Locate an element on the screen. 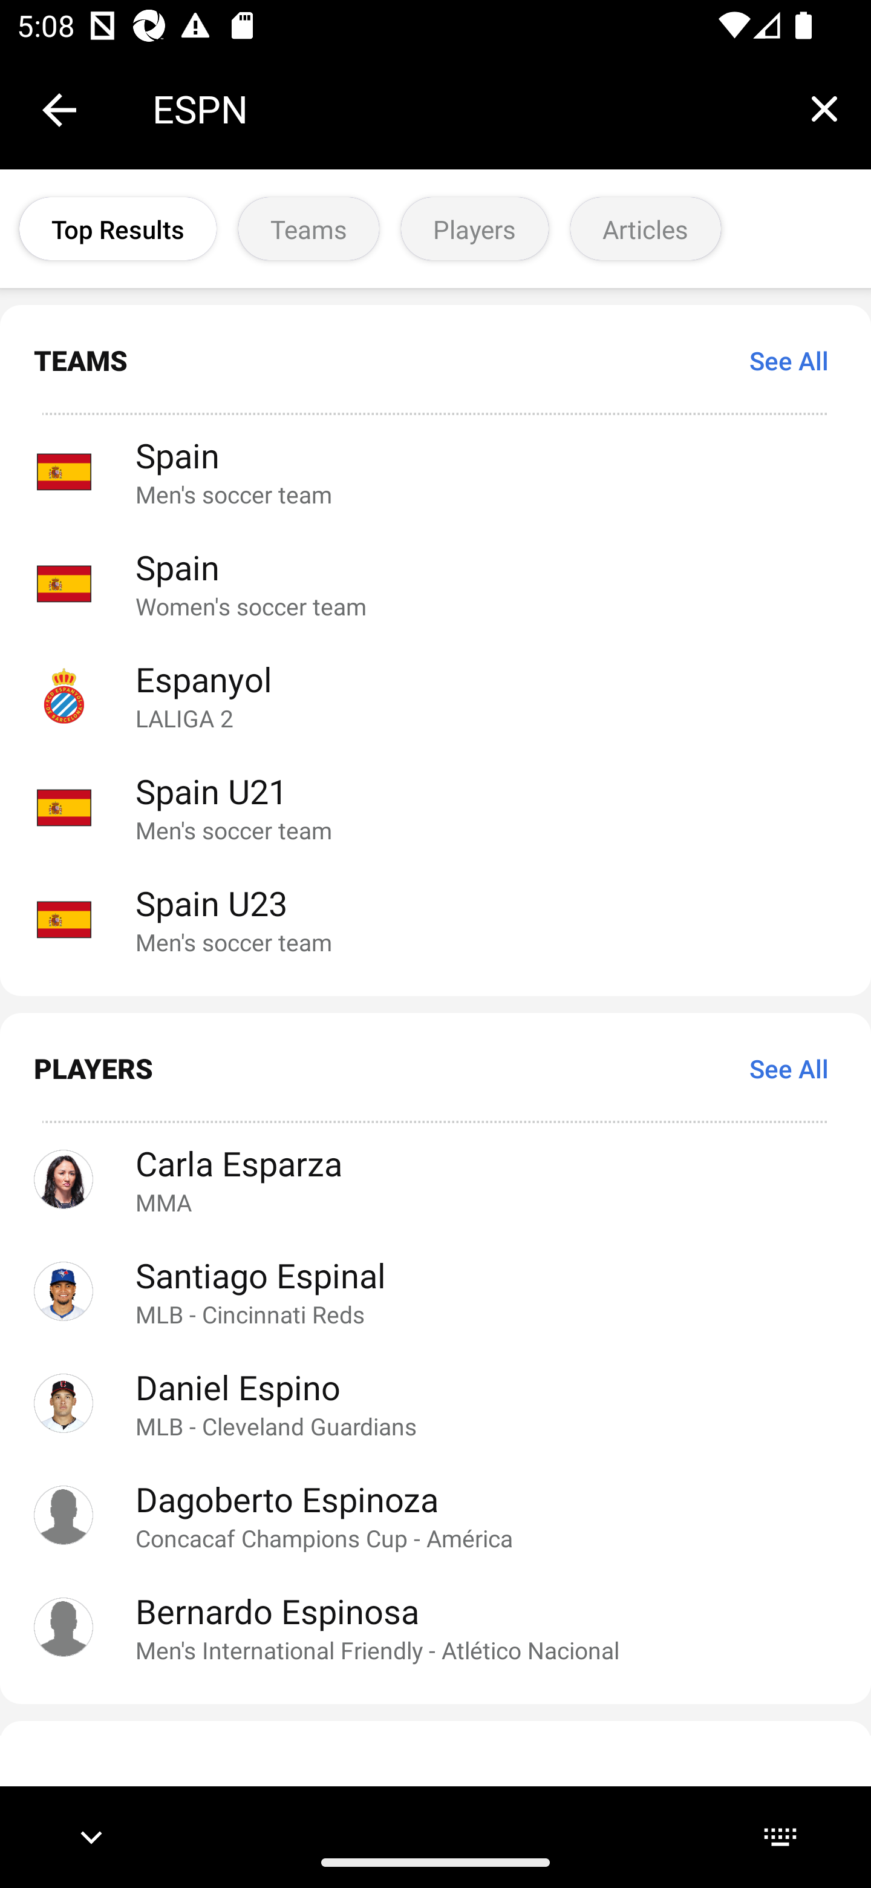  ESPN is located at coordinates (465, 109).